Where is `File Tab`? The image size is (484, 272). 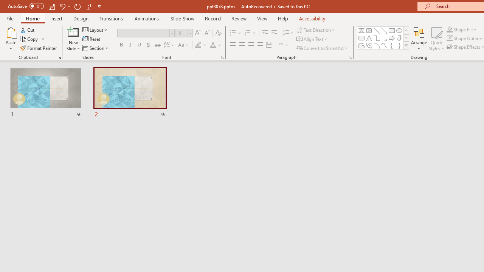 File Tab is located at coordinates (10, 18).